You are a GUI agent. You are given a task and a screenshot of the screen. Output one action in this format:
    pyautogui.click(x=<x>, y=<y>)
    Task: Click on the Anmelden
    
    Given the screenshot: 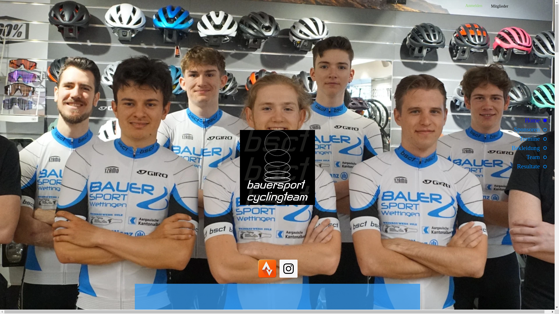 What is the action you would take?
    pyautogui.click(x=474, y=6)
    